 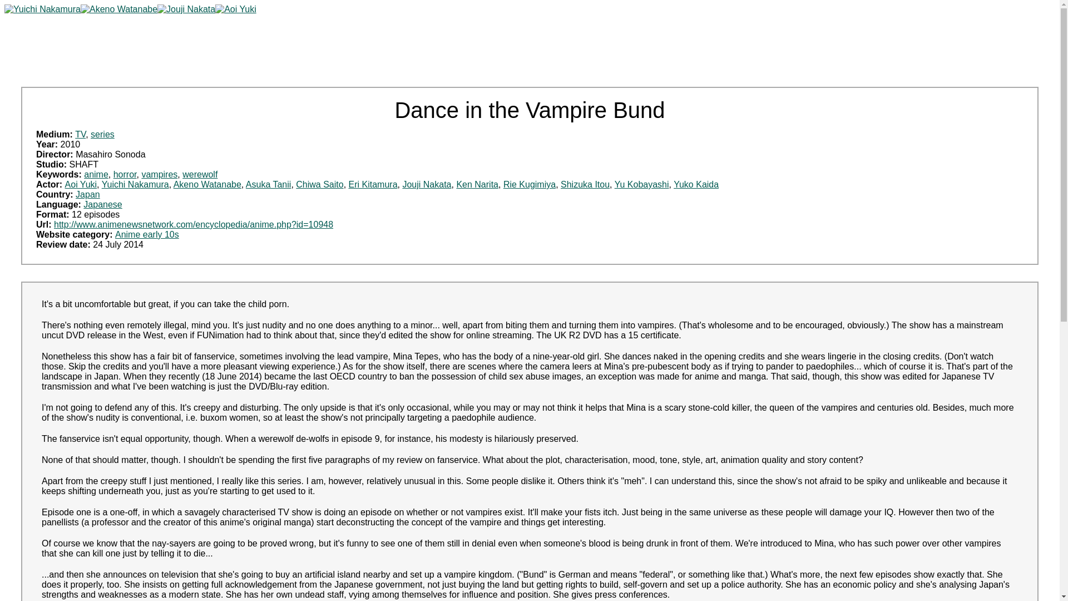 I want to click on Chiwa Saito, so click(x=319, y=184).